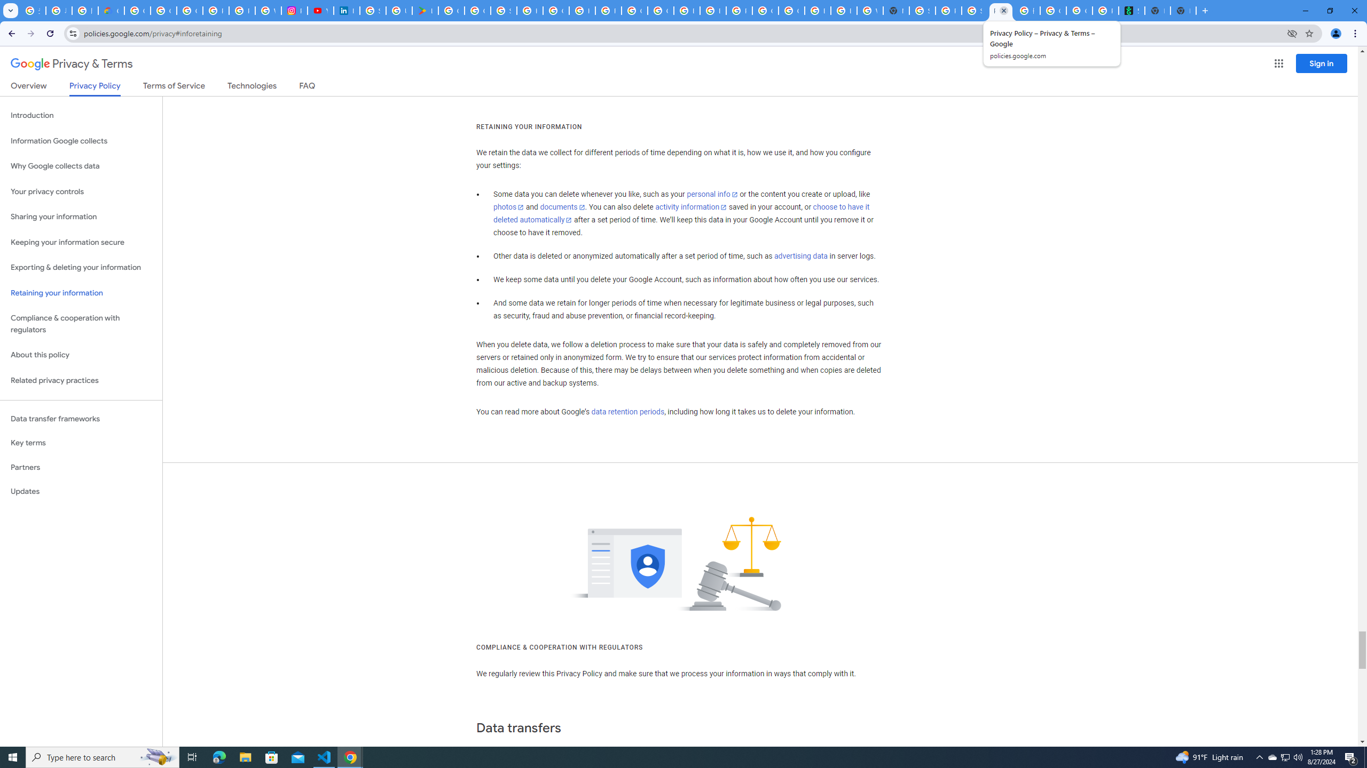 The width and height of the screenshot is (1367, 768). What do you see at coordinates (81, 217) in the screenshot?
I see `Sharing your information` at bounding box center [81, 217].